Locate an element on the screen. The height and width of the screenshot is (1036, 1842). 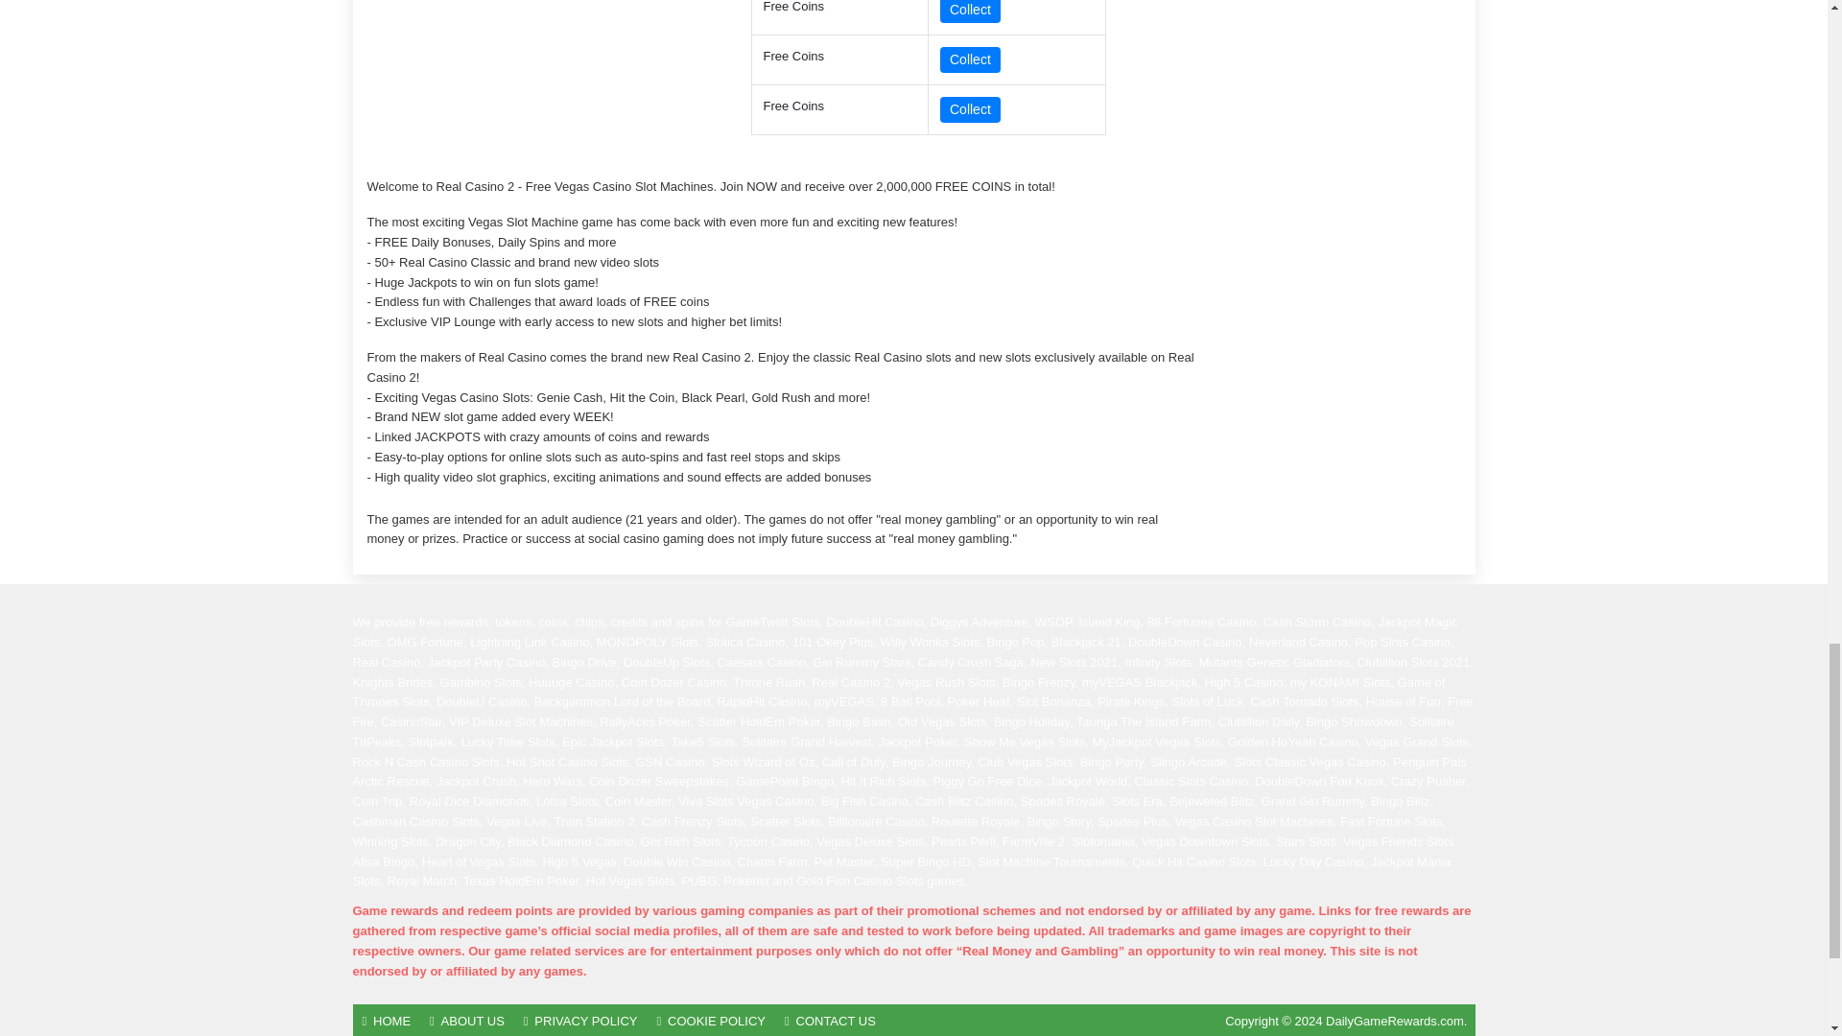
Collect is located at coordinates (969, 12).